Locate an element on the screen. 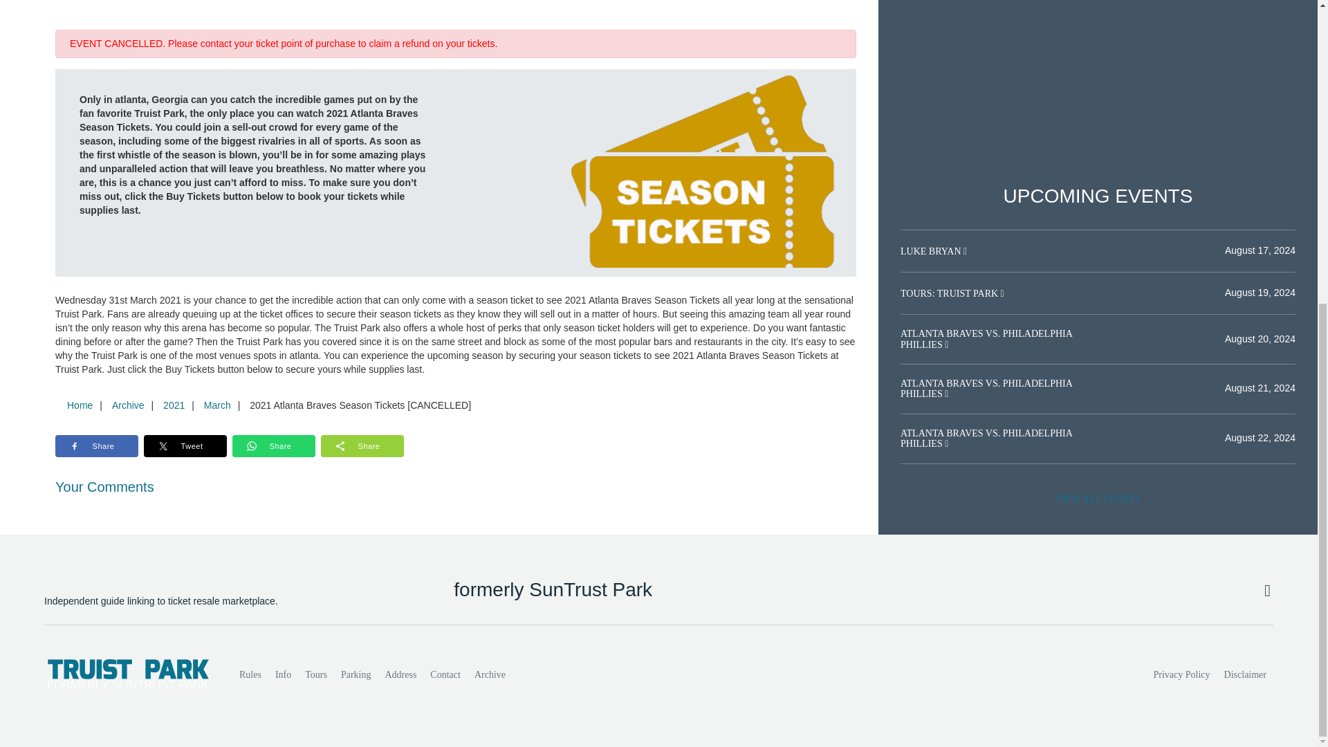  March is located at coordinates (217, 405).